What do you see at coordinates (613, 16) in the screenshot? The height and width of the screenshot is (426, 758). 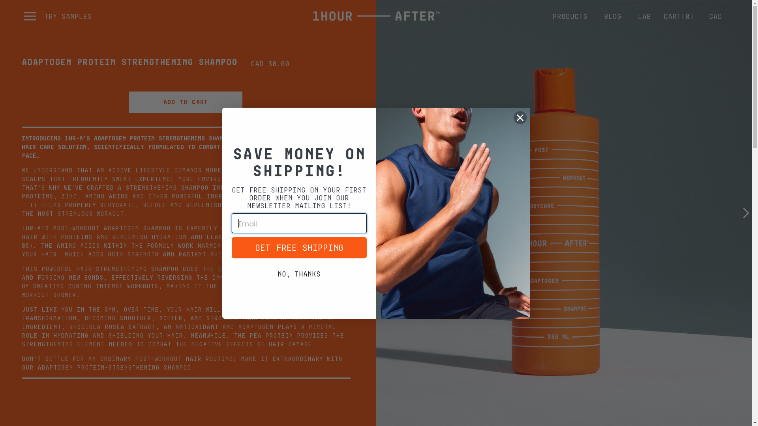 I see `BLOG` at bounding box center [613, 16].